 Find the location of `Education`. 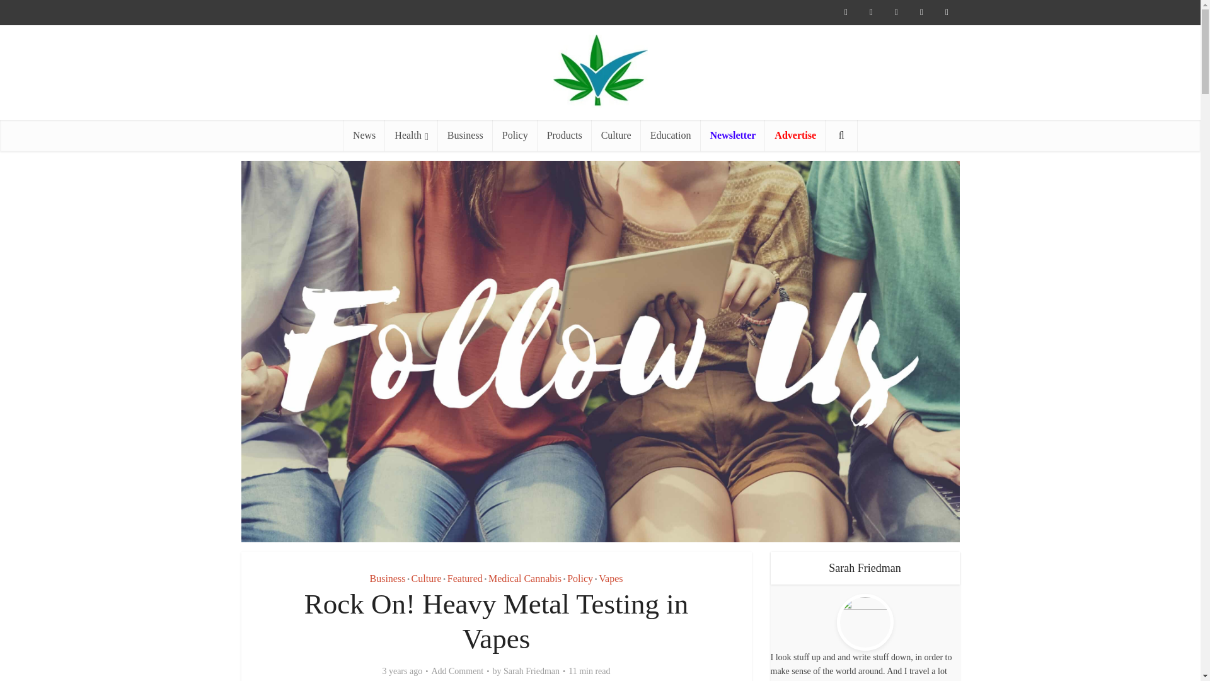

Education is located at coordinates (671, 135).